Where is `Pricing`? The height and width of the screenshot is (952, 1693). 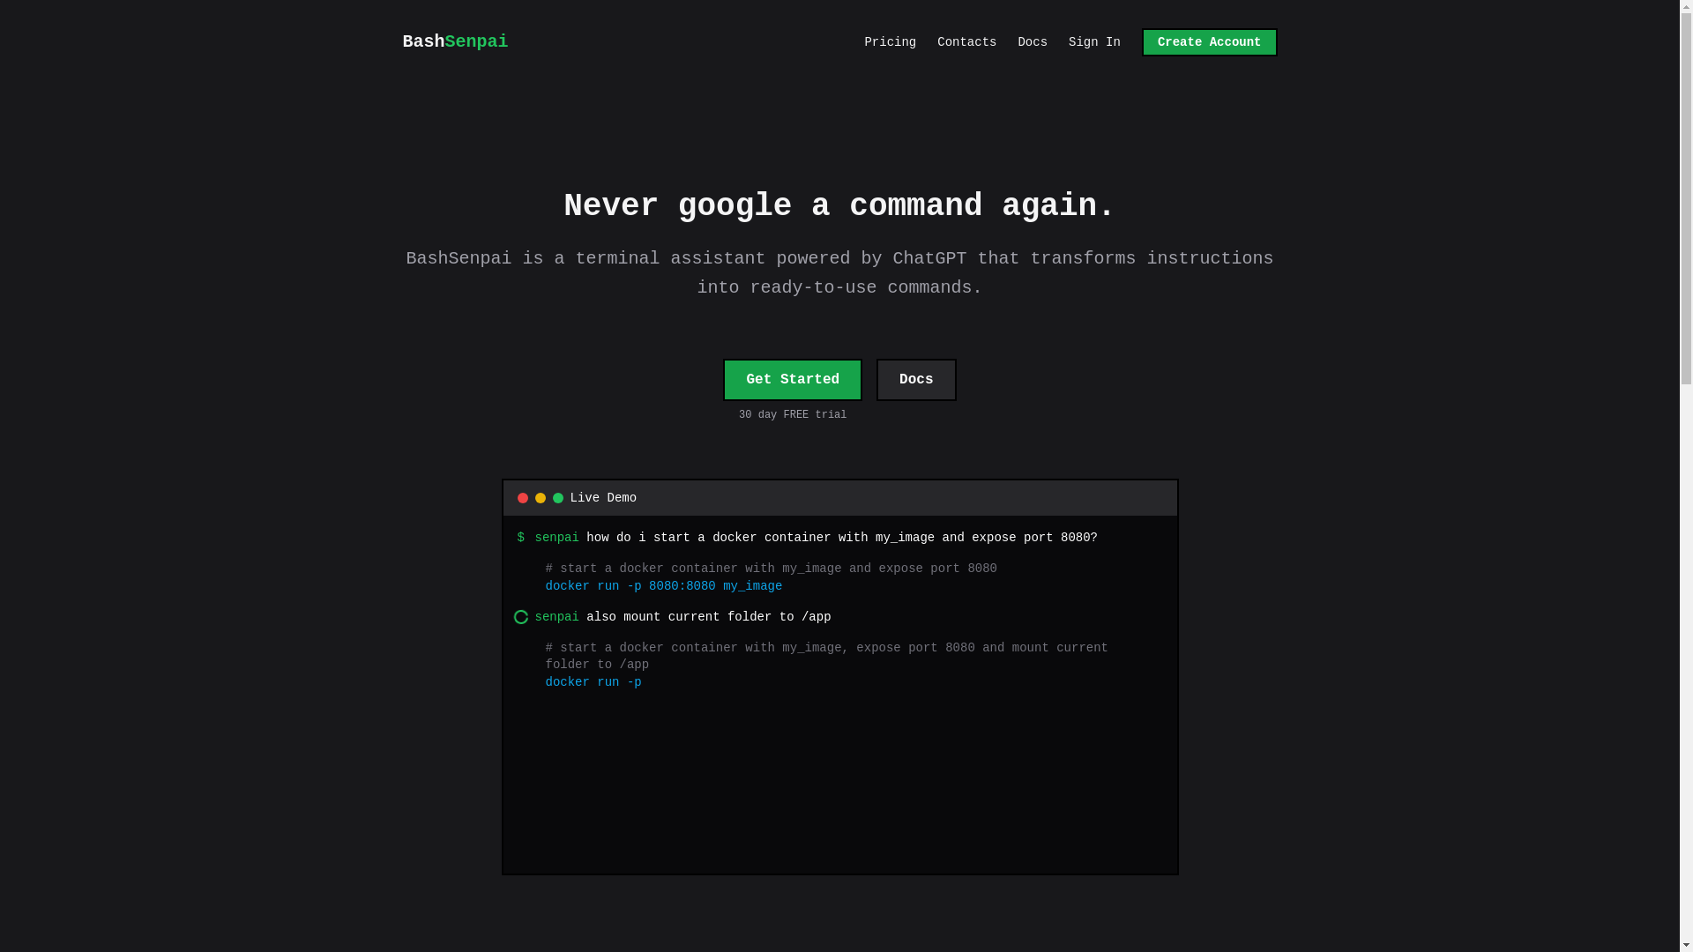
Pricing is located at coordinates (889, 42).